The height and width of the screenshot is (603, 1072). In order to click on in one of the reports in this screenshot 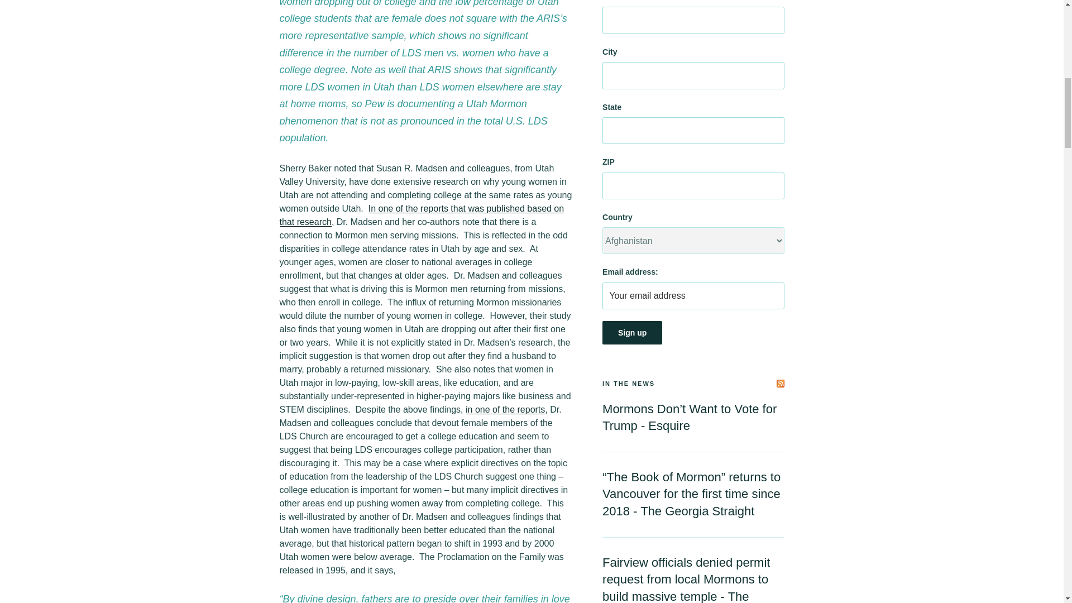, I will do `click(505, 409)`.